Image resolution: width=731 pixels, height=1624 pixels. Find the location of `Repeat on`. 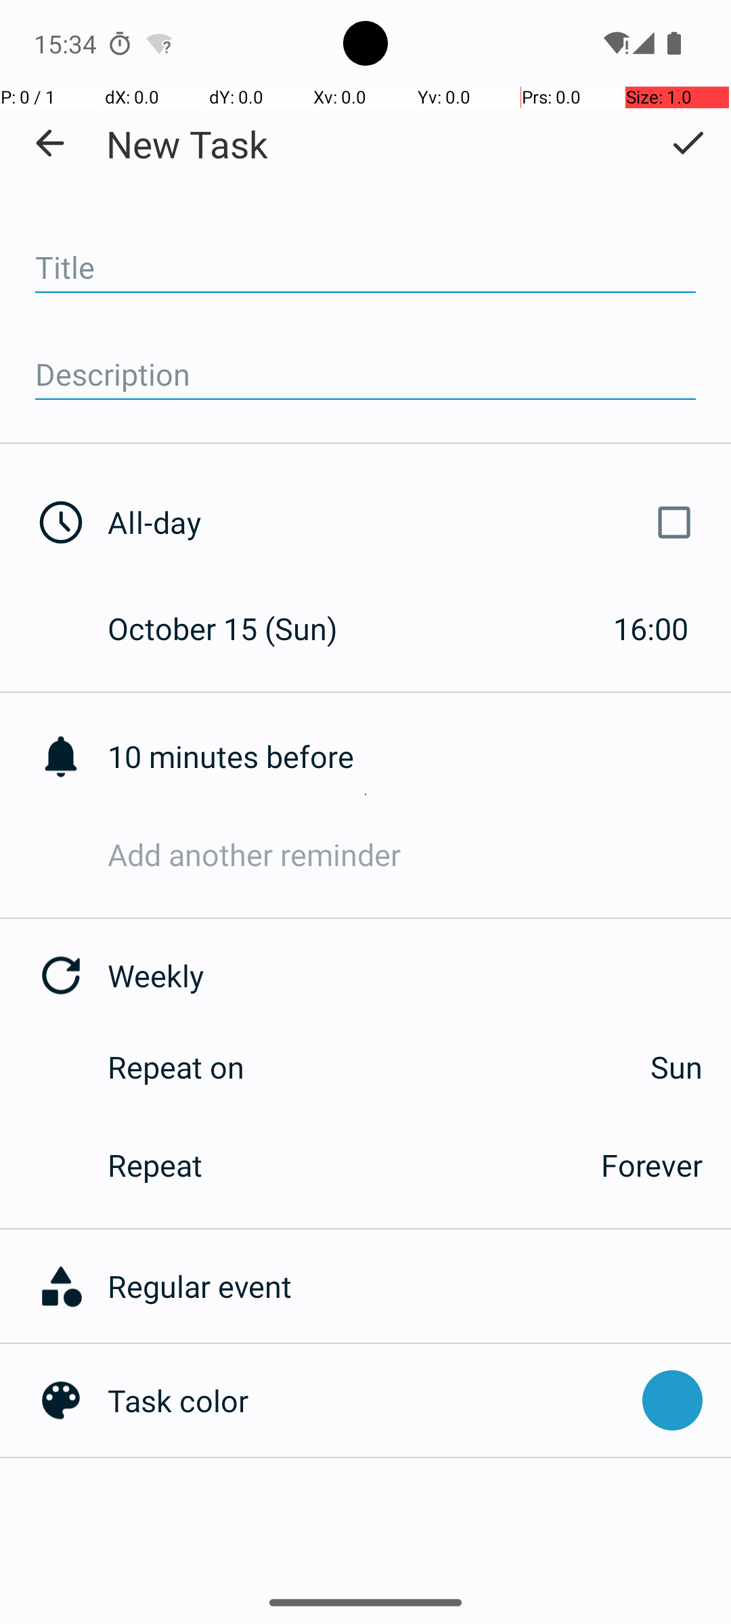

Repeat on is located at coordinates (176, 1066).